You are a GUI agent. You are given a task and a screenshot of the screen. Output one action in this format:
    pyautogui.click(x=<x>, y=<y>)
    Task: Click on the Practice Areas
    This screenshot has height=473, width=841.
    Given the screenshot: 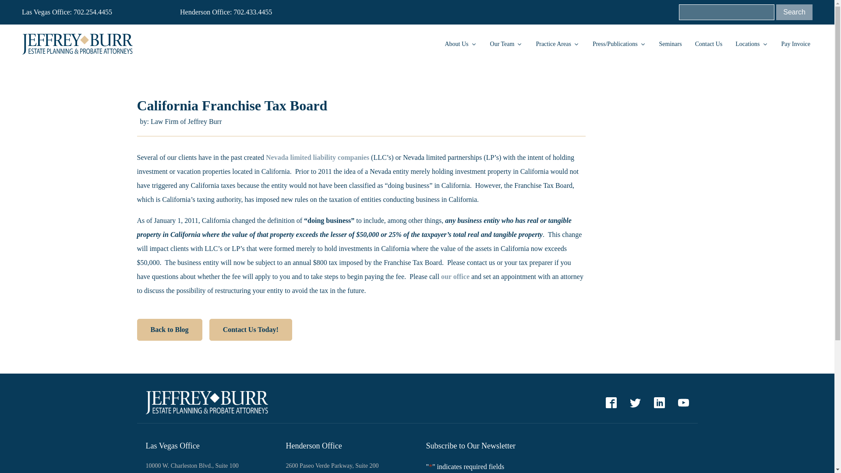 What is the action you would take?
    pyautogui.click(x=557, y=44)
    